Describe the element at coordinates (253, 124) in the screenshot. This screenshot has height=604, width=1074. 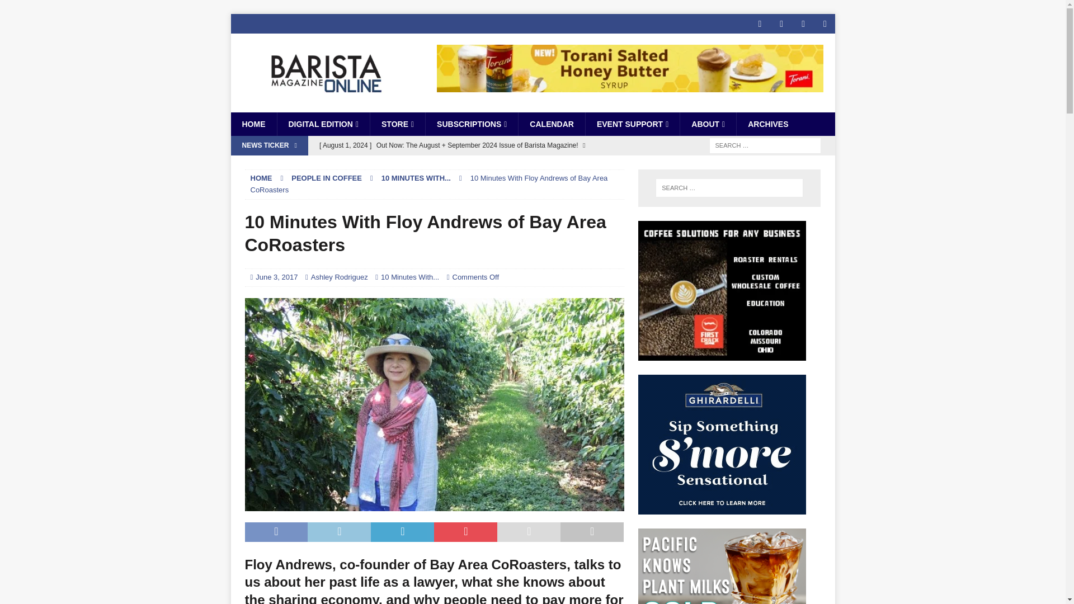
I see `HOME` at that location.